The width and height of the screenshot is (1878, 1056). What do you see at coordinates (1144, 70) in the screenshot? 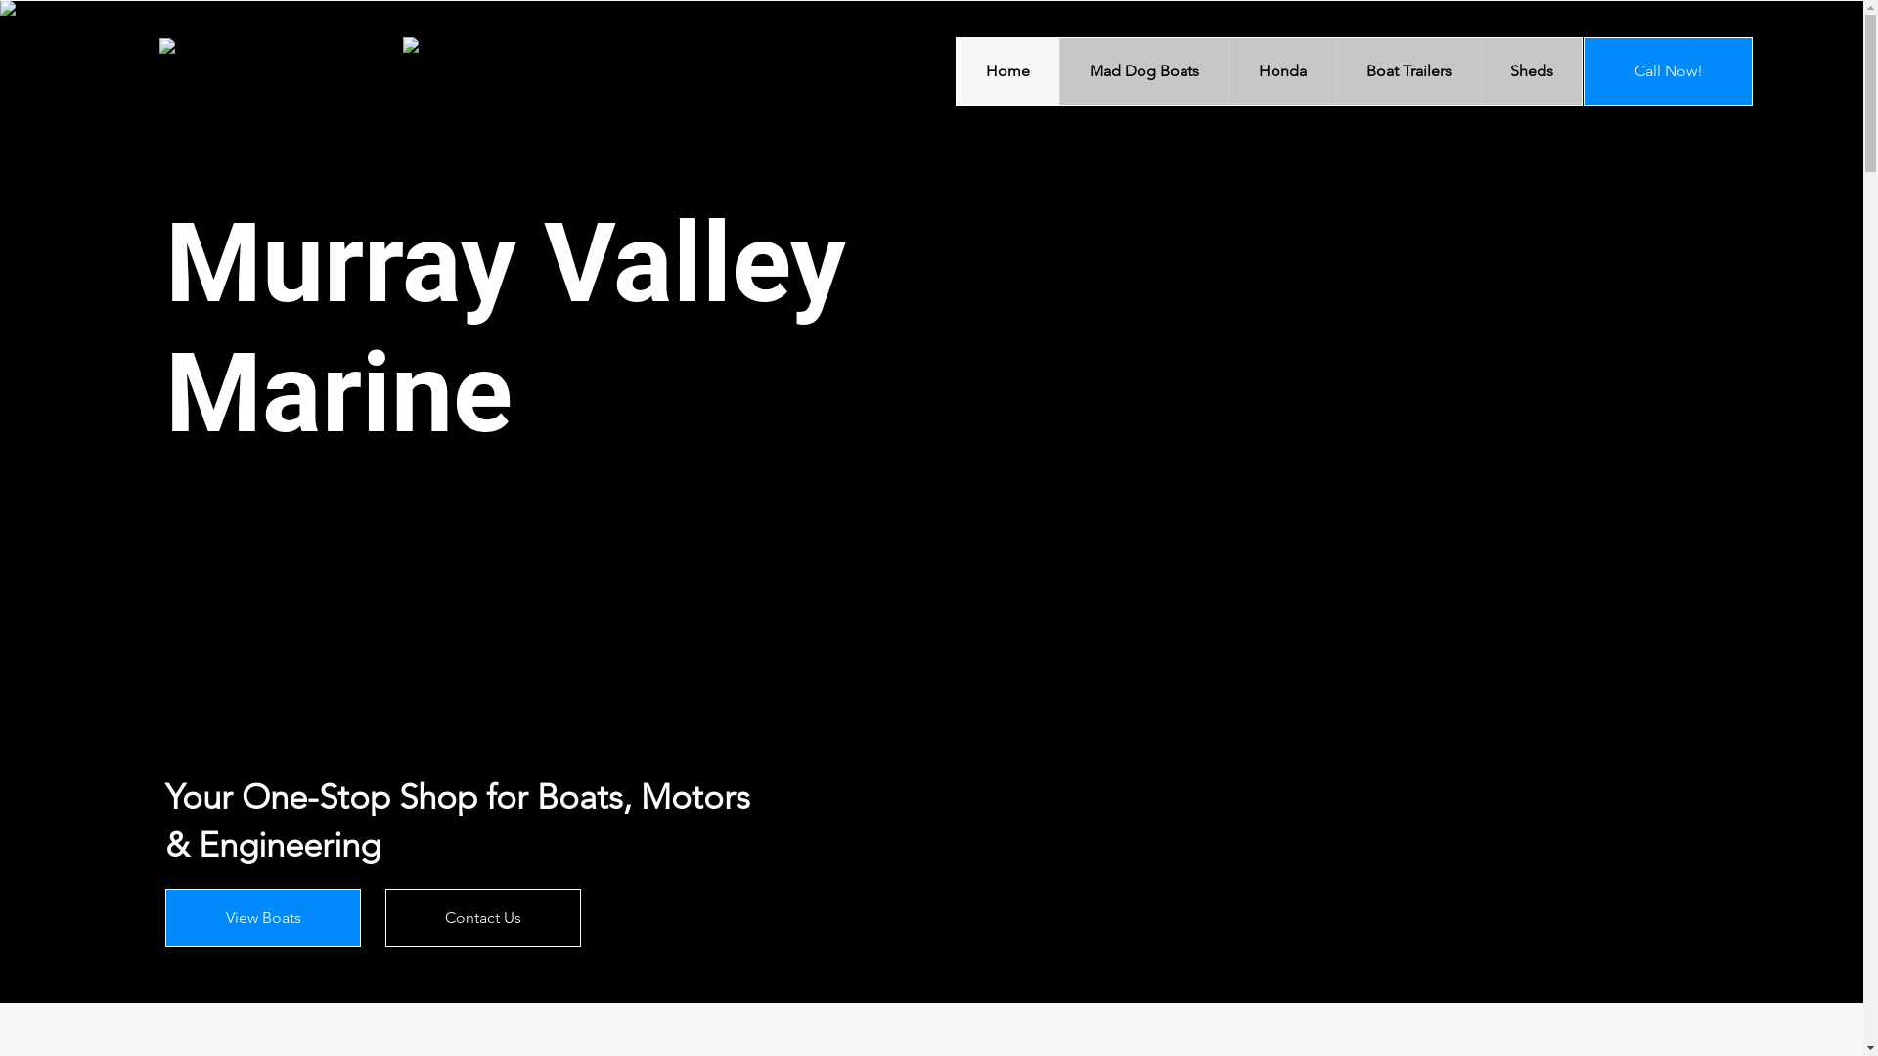
I see `Mad Dog Boats` at bounding box center [1144, 70].